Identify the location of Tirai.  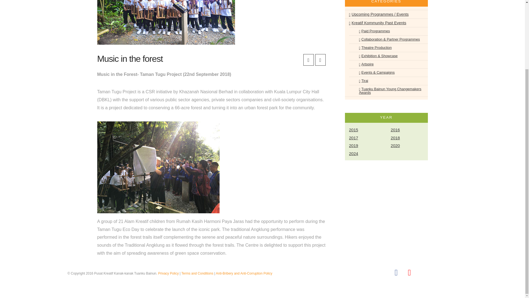
(361, 81).